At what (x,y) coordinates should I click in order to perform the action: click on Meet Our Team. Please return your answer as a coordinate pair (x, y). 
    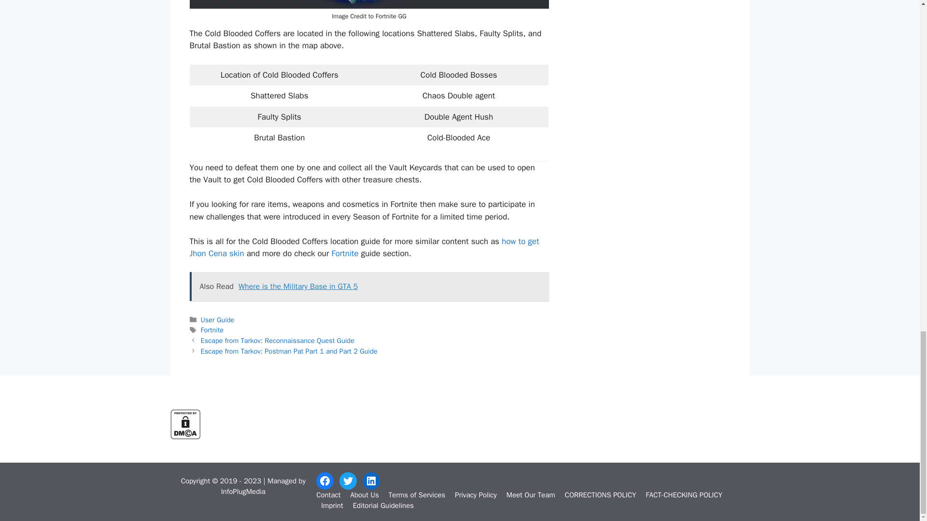
    Looking at the image, I should click on (531, 495).